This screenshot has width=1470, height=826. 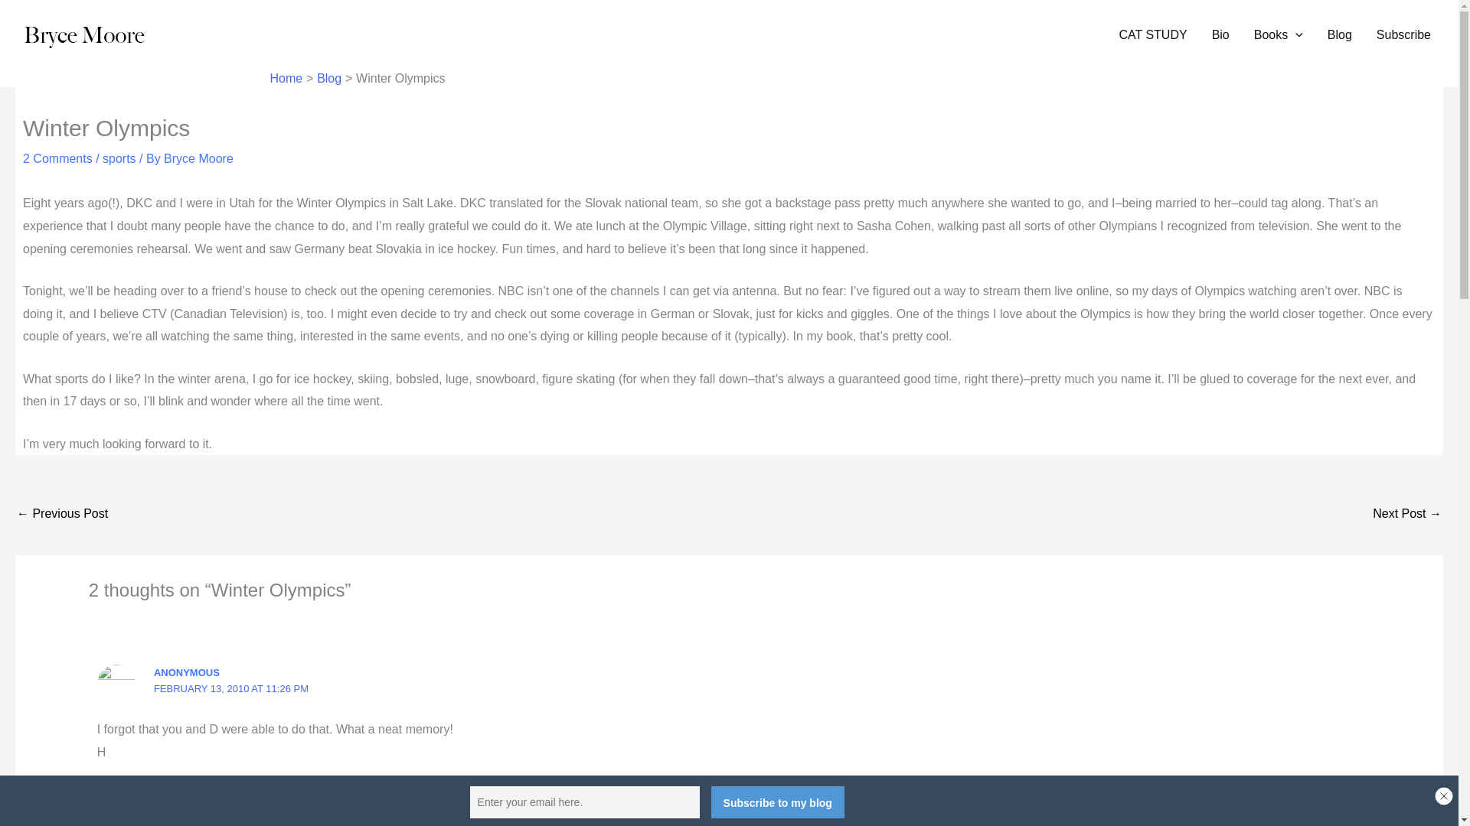 I want to click on Blog, so click(x=1340, y=35).